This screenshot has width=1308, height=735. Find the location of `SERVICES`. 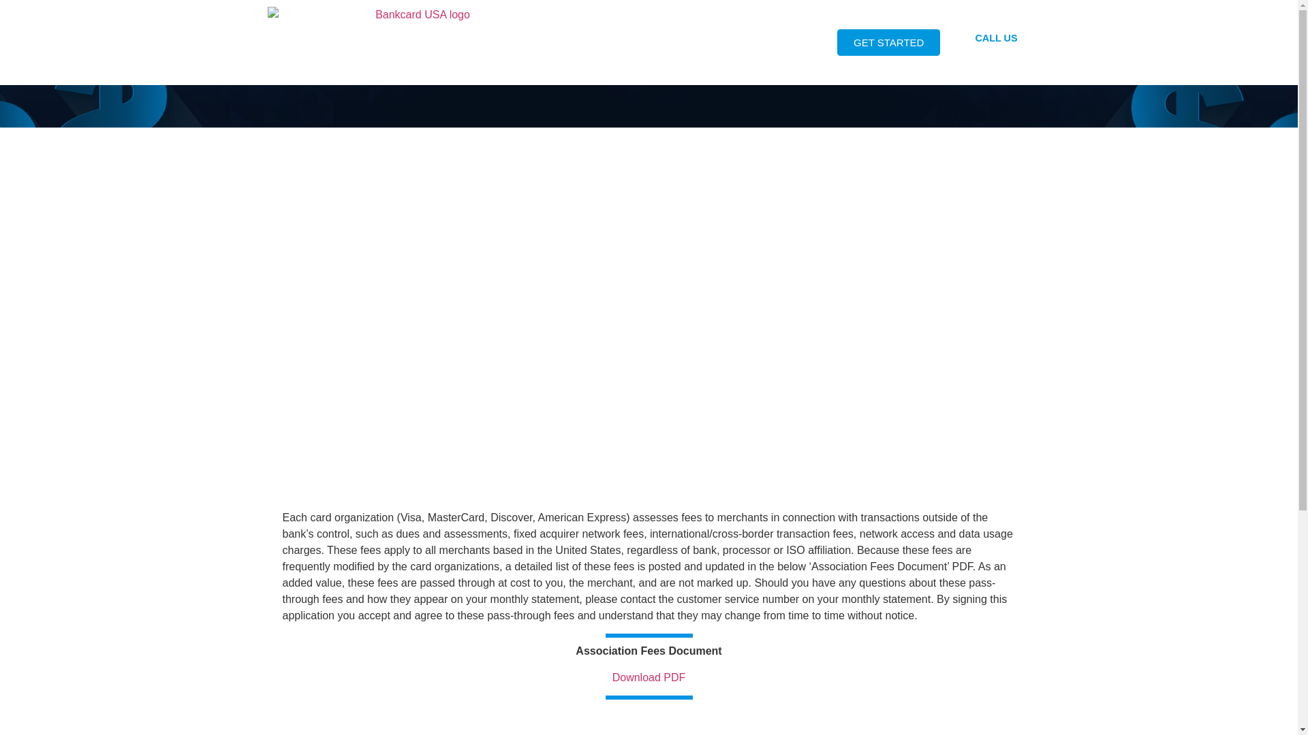

SERVICES is located at coordinates (617, 42).